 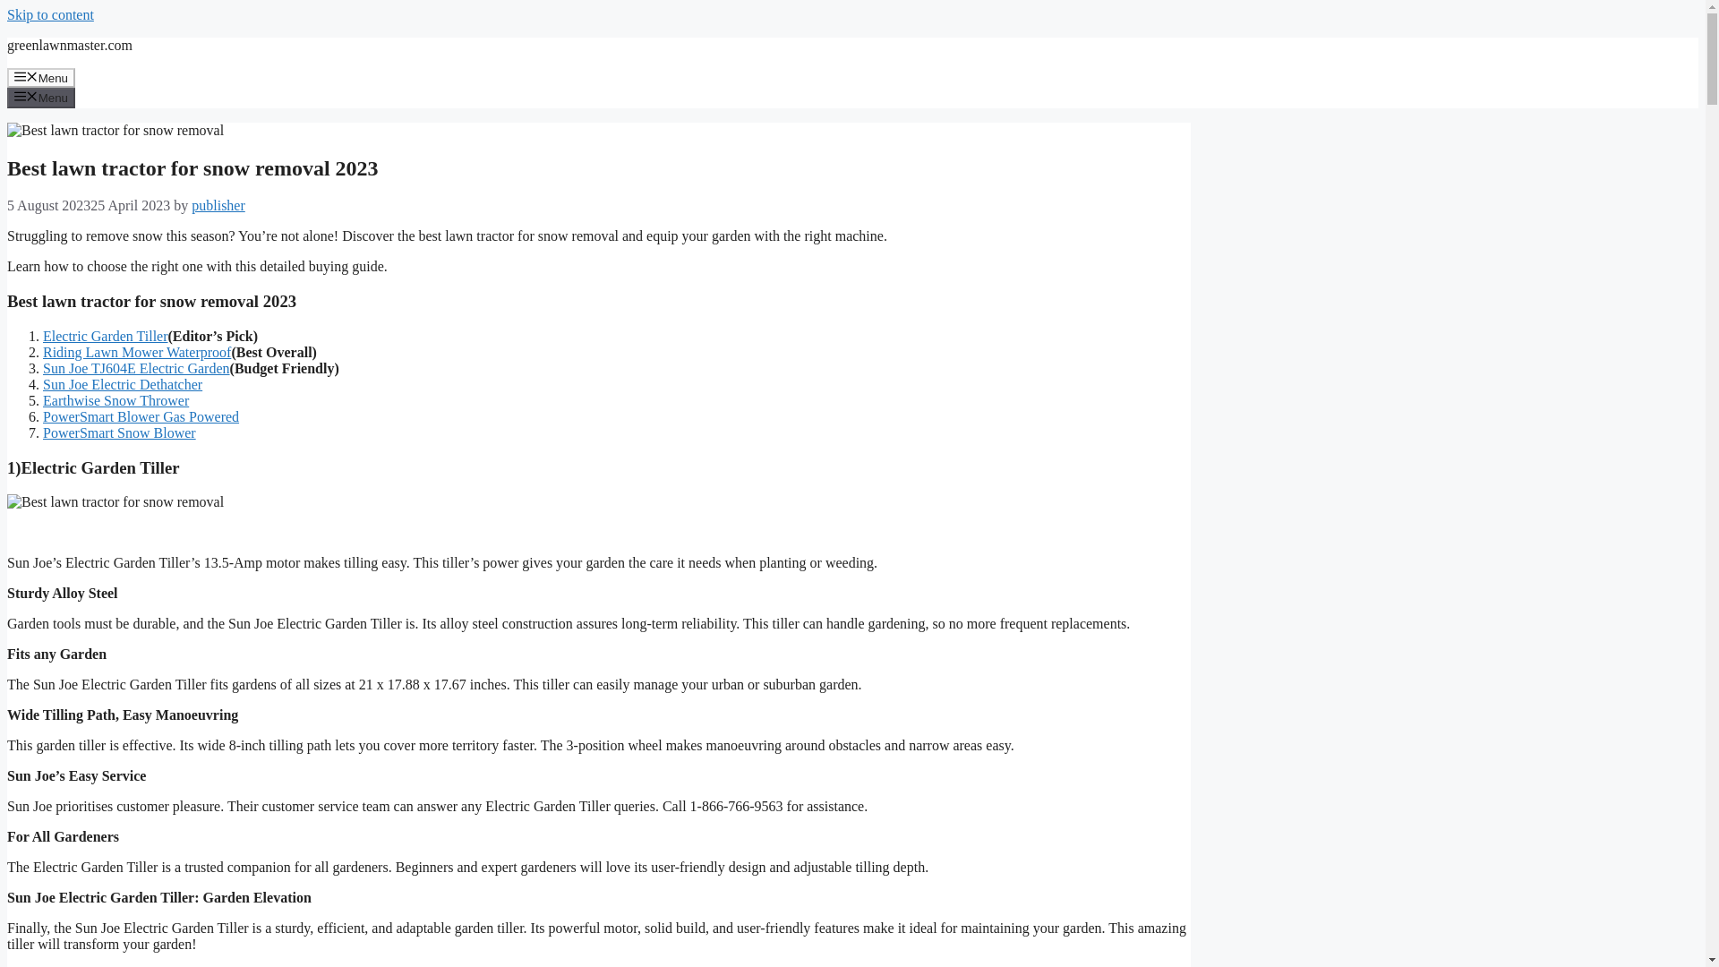 What do you see at coordinates (69, 45) in the screenshot?
I see `greenlawnmaster.com` at bounding box center [69, 45].